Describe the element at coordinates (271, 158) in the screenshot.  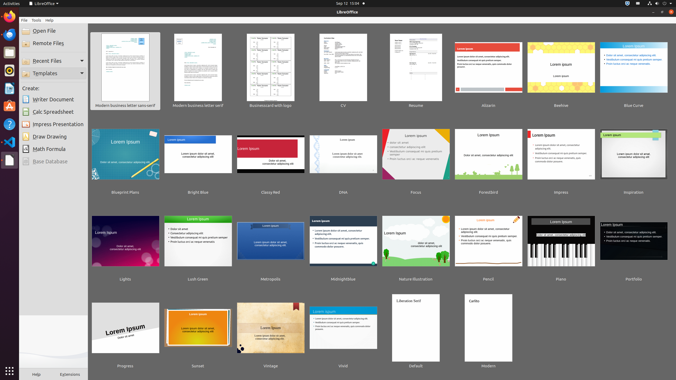
I see `Classy Red` at that location.